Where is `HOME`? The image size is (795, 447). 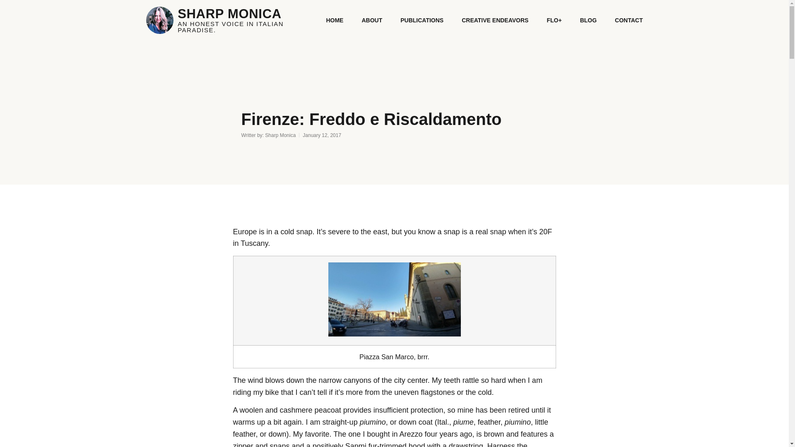 HOME is located at coordinates (335, 20).